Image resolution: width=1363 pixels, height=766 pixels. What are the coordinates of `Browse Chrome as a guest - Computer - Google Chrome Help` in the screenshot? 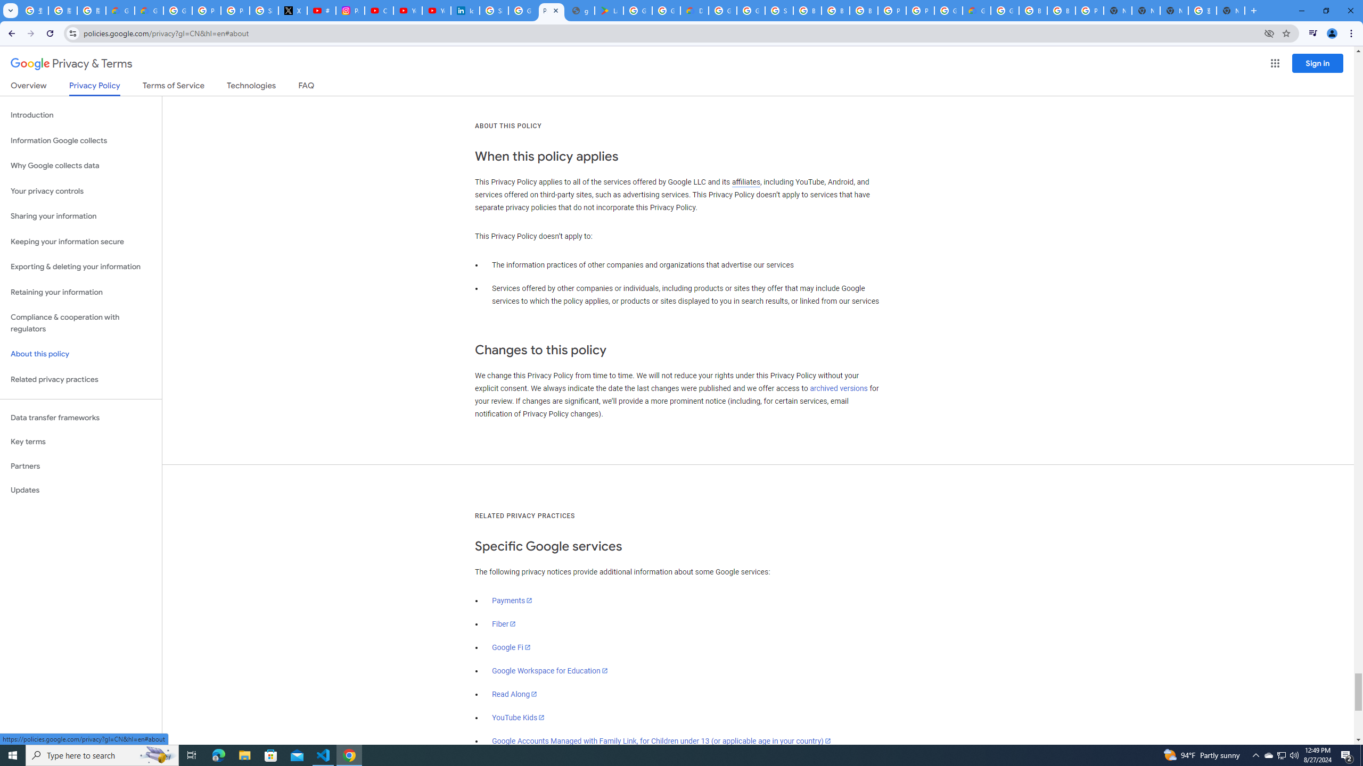 It's located at (807, 11).